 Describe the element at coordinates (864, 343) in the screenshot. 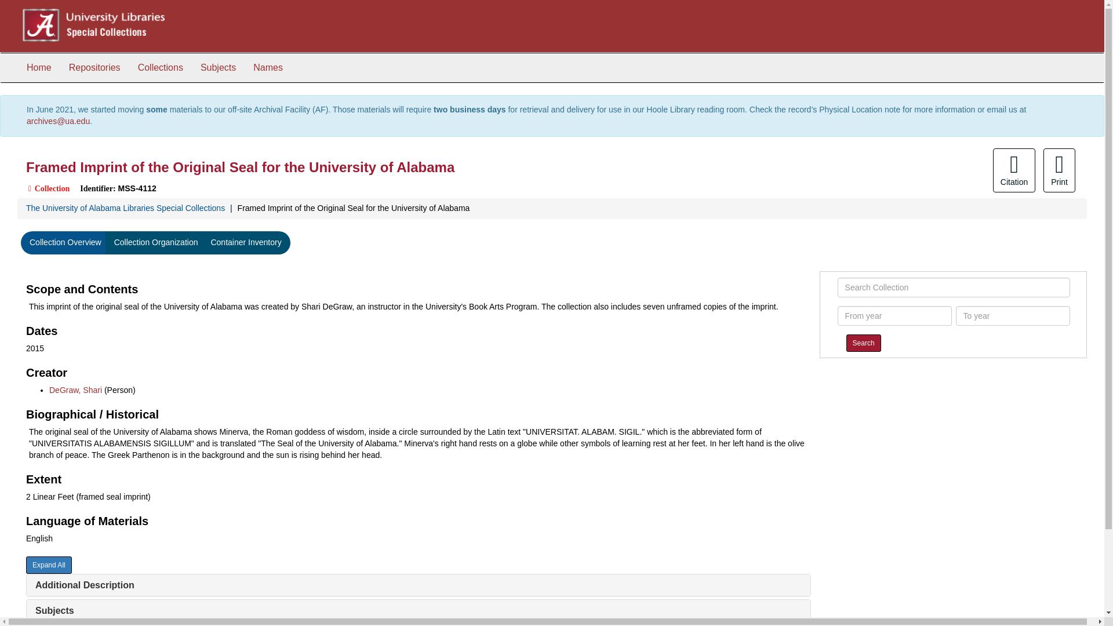

I see `Search` at that location.